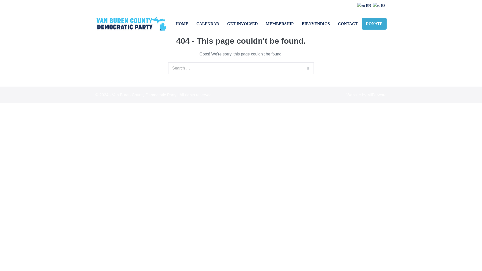 This screenshot has height=271, width=482. What do you see at coordinates (280, 24) in the screenshot?
I see `MEMBERSHIP` at bounding box center [280, 24].